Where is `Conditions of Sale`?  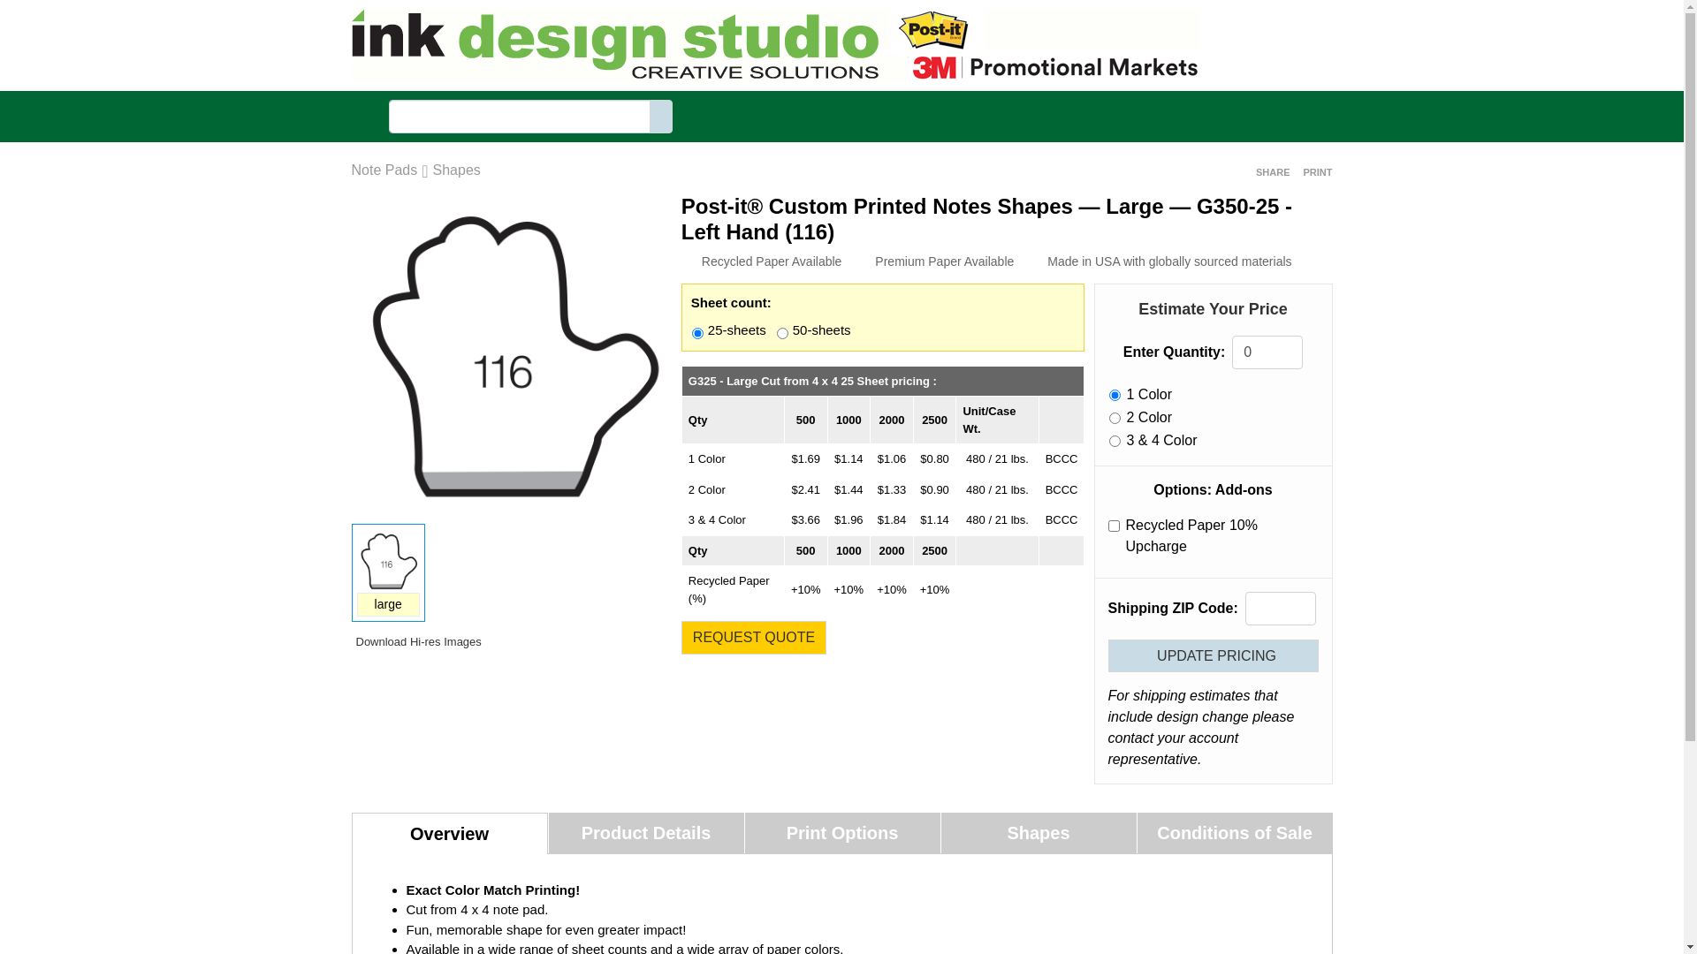 Conditions of Sale is located at coordinates (1234, 833).